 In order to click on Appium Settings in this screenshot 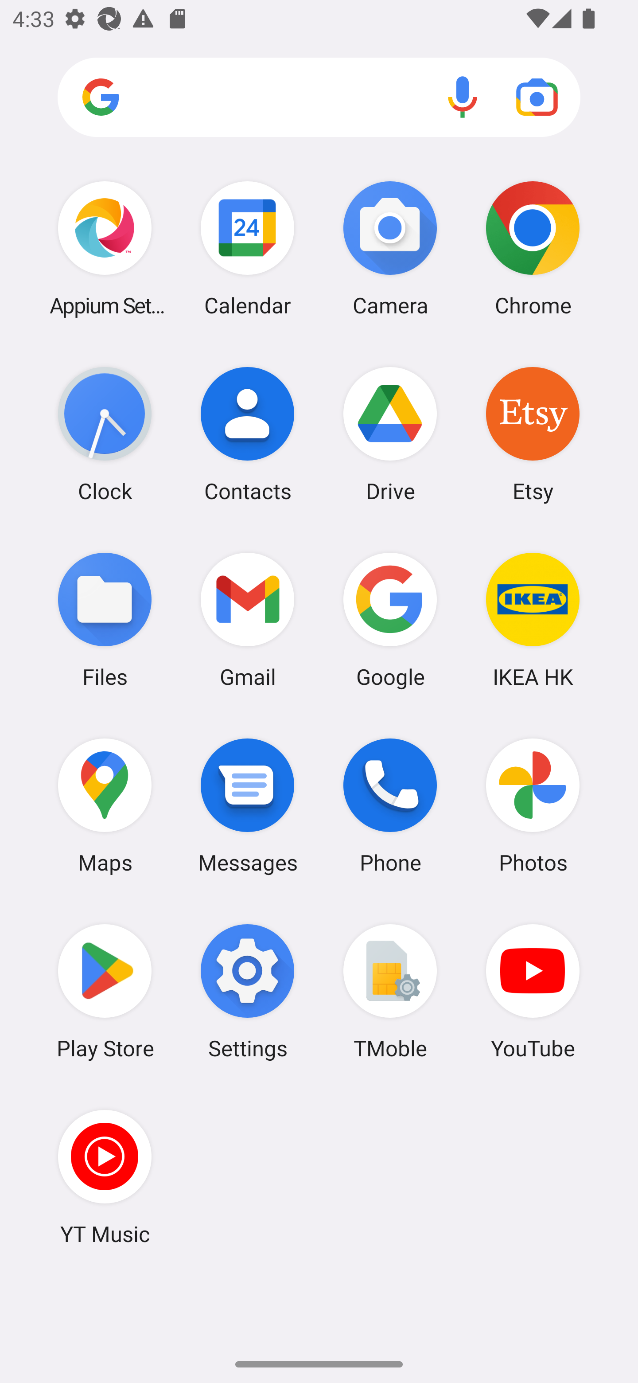, I will do `click(105, 248)`.